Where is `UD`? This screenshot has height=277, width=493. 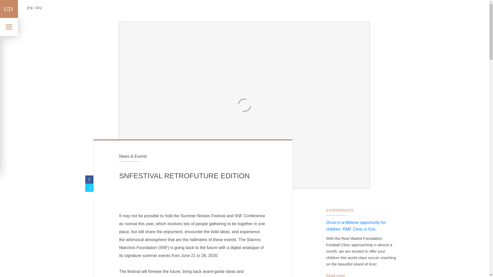
UD is located at coordinates (8, 9).